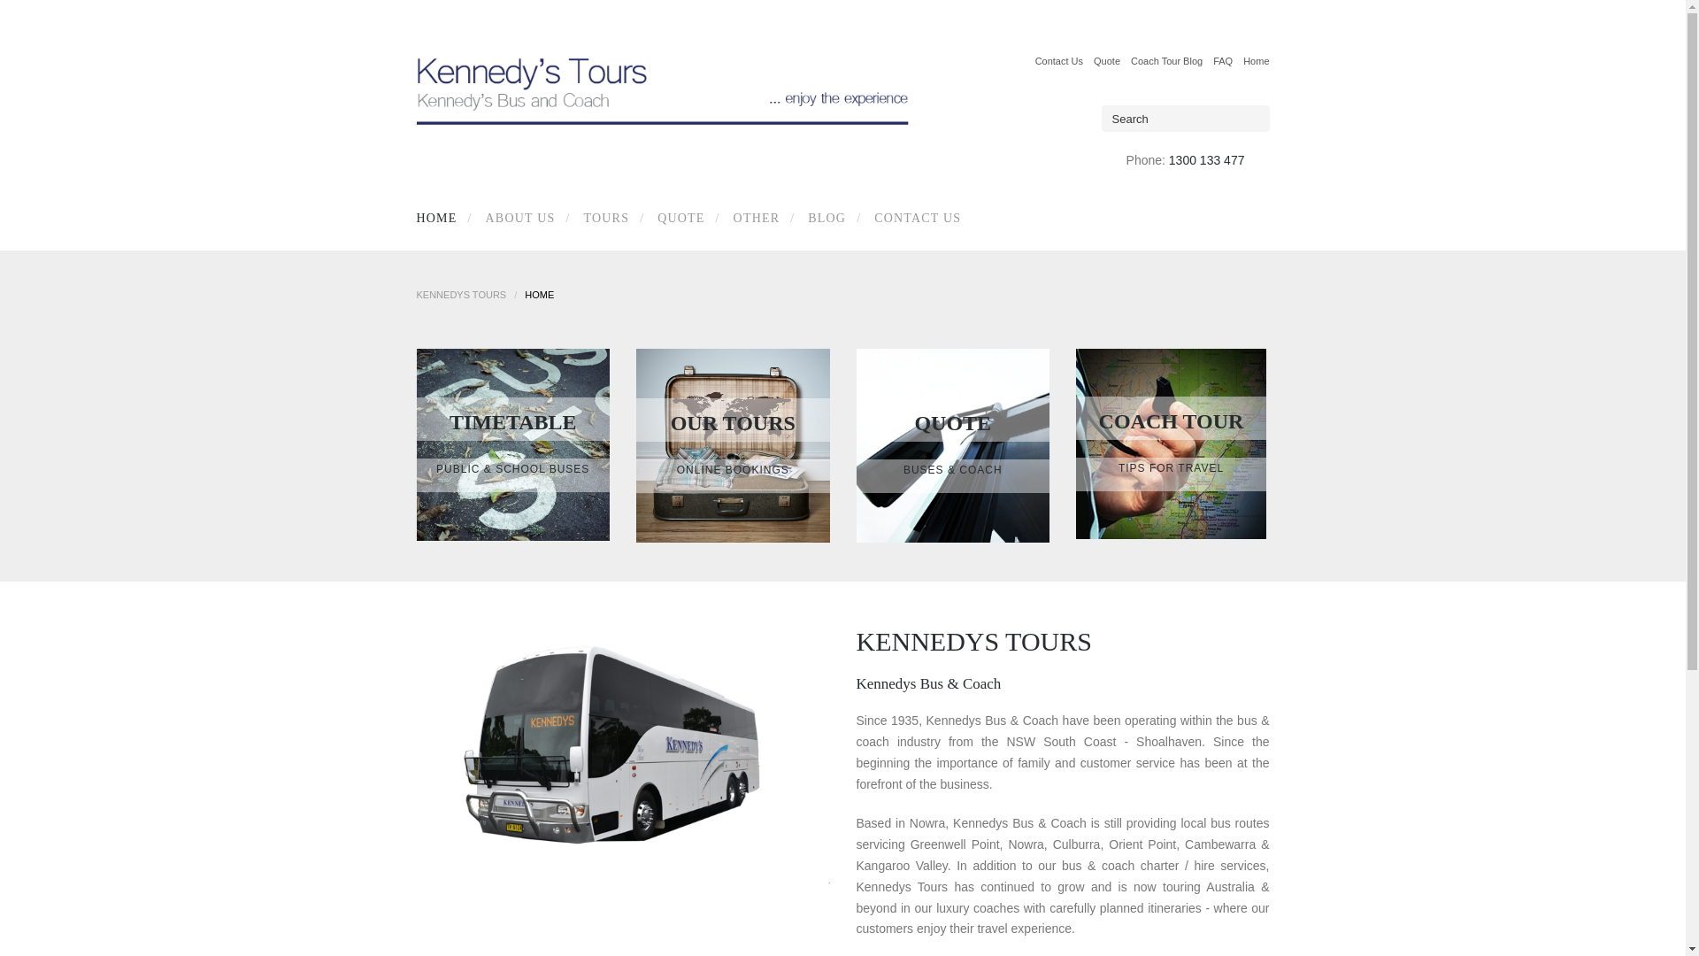 The height and width of the screenshot is (956, 1699). Describe the element at coordinates (513, 469) in the screenshot. I see `PUBLIC & SCHOOL BUSES` at that location.